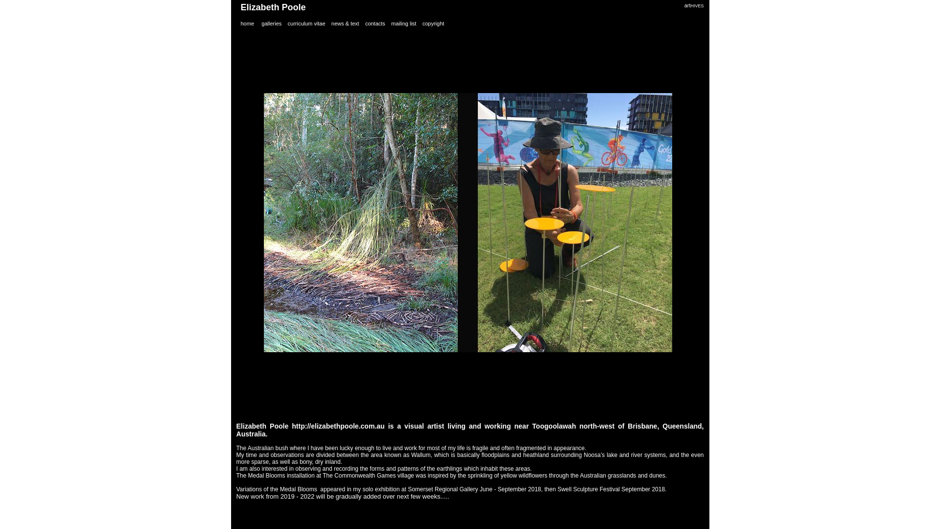 This screenshot has height=529, width=940. I want to click on news & text, so click(346, 24).